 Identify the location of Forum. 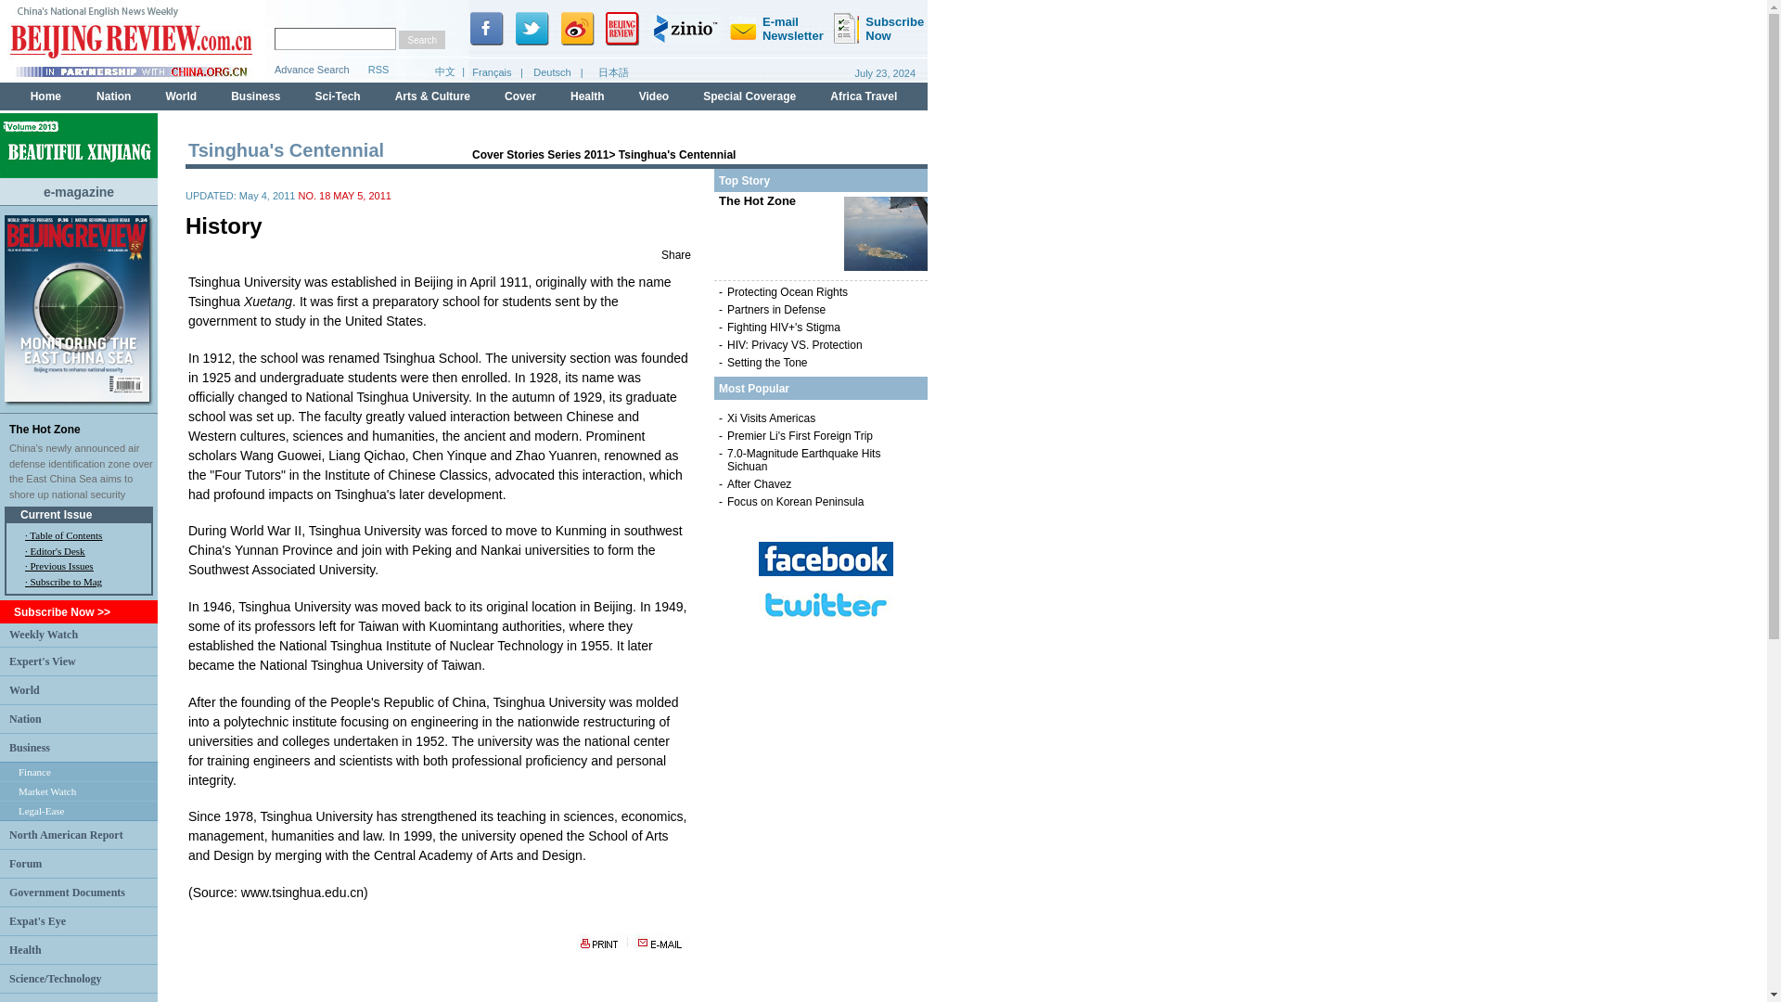
(24, 864).